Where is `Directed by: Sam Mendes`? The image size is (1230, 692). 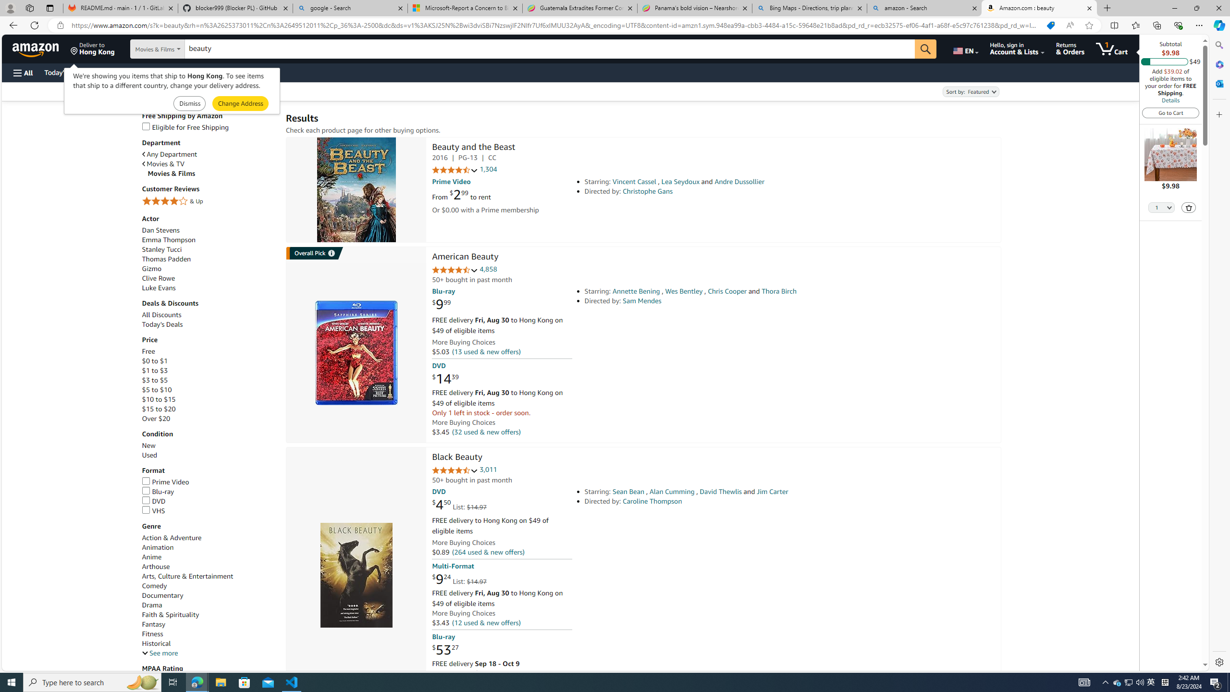 Directed by: Sam Mendes is located at coordinates (718, 301).